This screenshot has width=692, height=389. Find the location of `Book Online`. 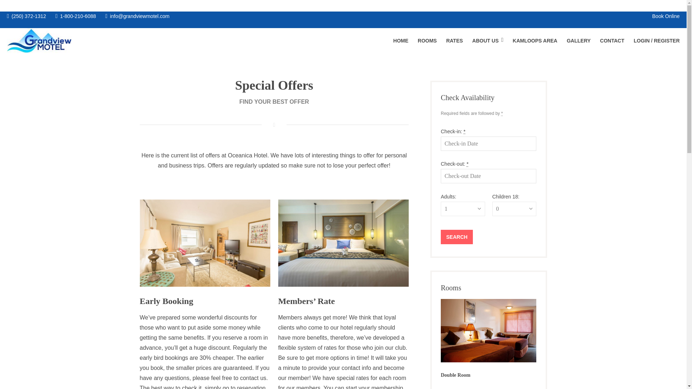

Book Online is located at coordinates (666, 17).